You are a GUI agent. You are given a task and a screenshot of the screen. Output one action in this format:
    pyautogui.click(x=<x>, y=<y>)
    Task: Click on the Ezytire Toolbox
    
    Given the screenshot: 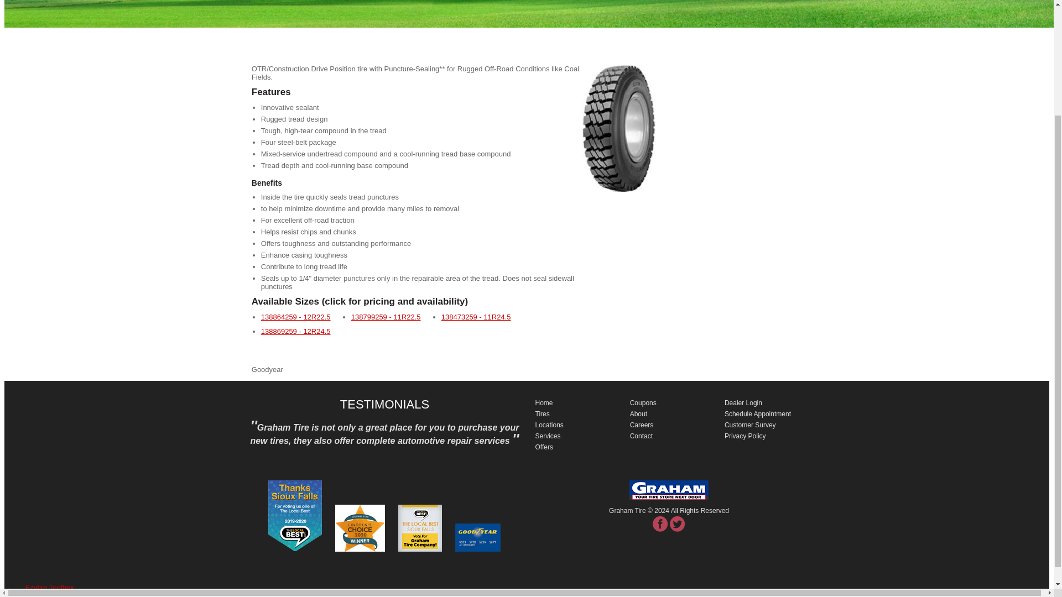 What is the action you would take?
    pyautogui.click(x=50, y=587)
    